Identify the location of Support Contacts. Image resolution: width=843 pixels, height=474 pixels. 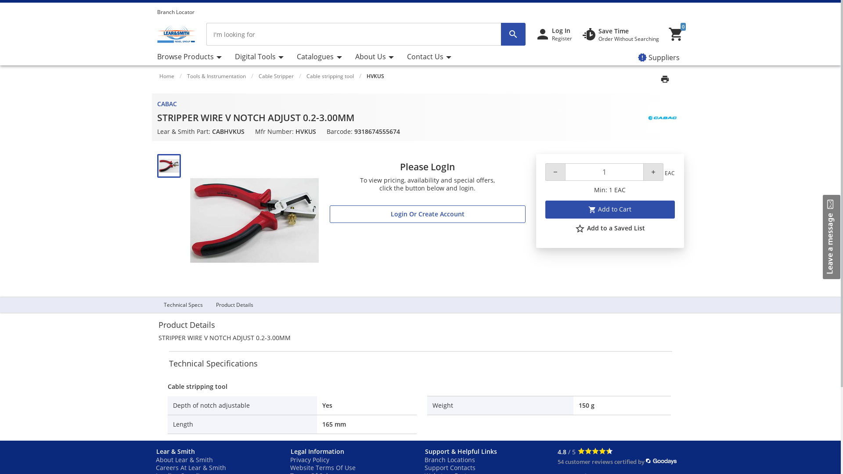
(450, 468).